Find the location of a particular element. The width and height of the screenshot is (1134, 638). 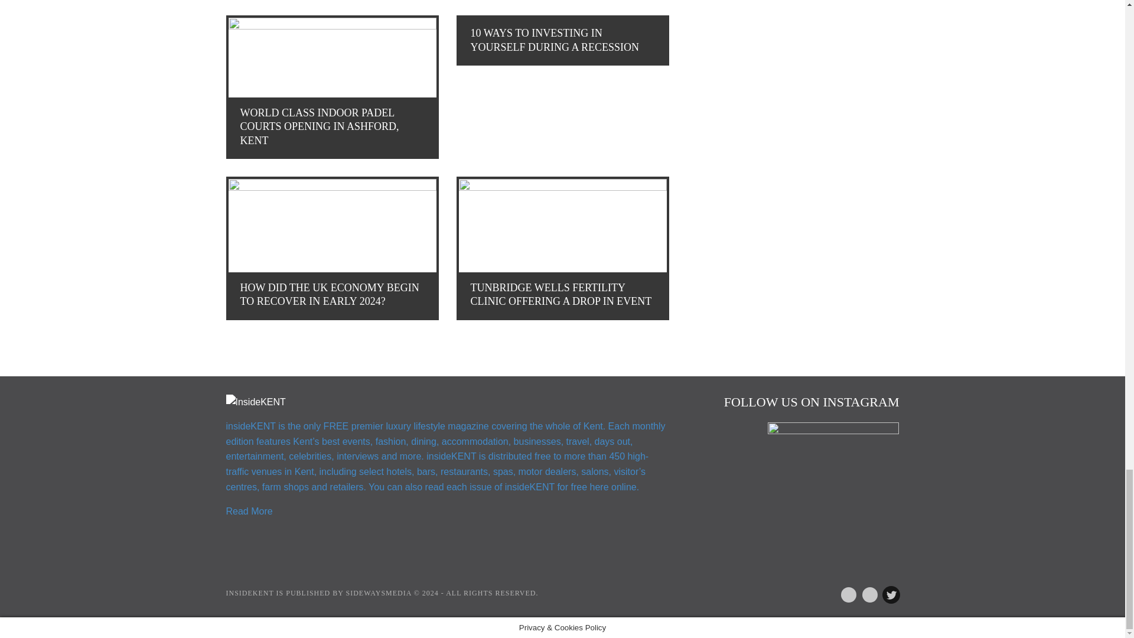

Instagram is located at coordinates (865, 593).